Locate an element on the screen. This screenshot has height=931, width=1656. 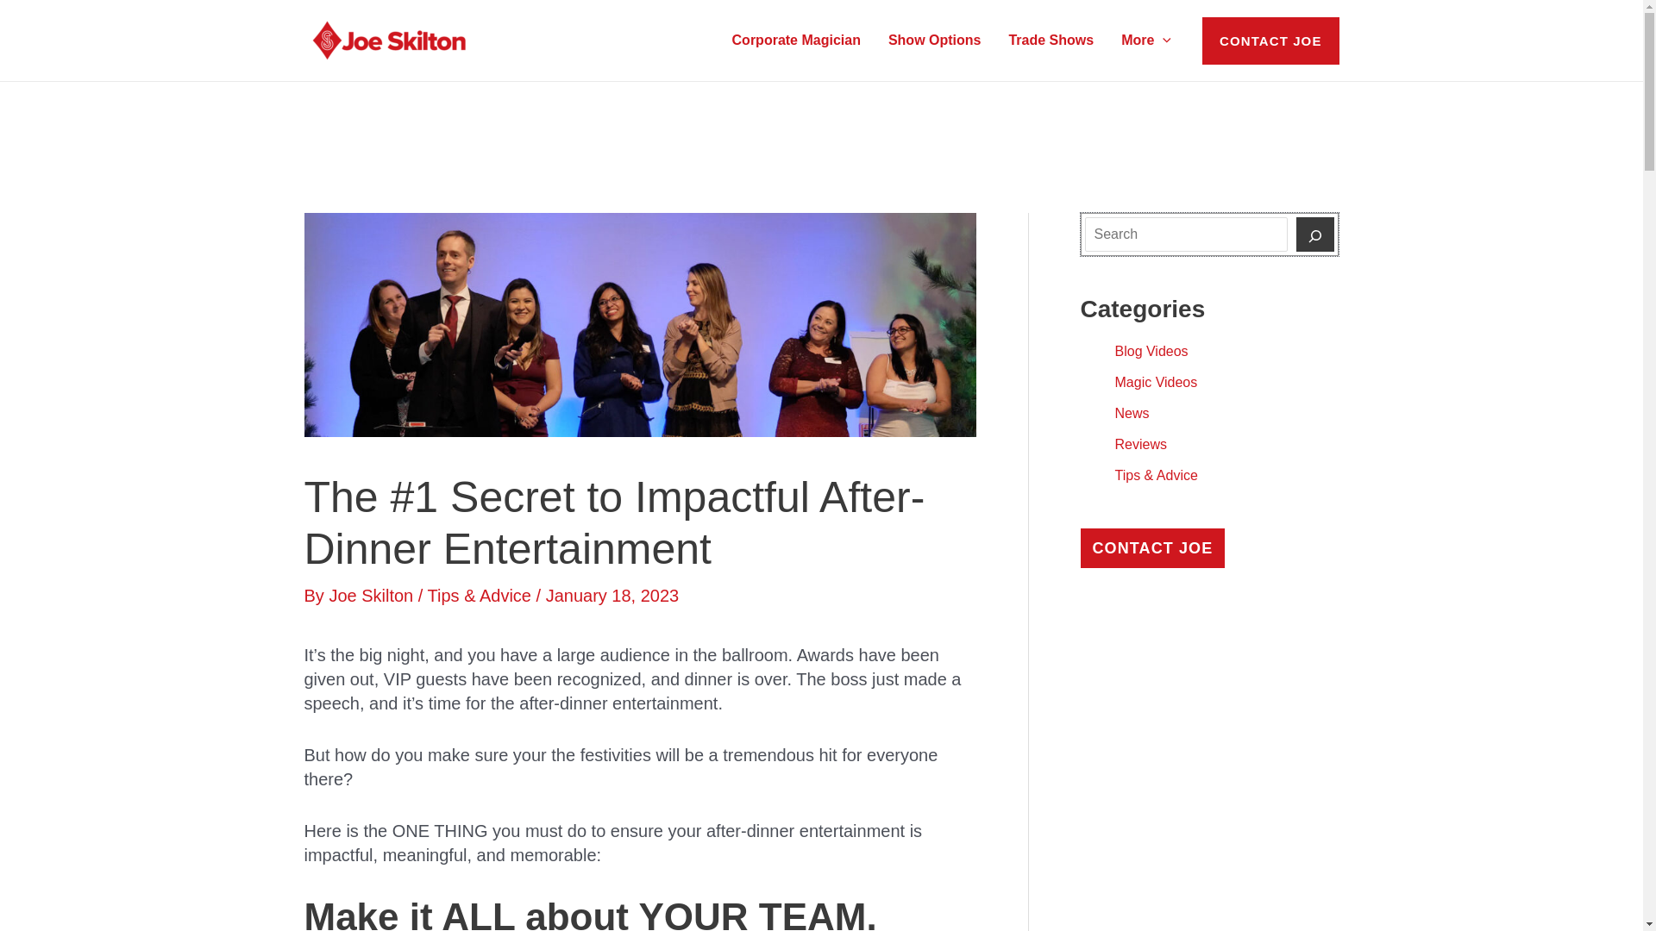
More is located at coordinates (1146, 40).